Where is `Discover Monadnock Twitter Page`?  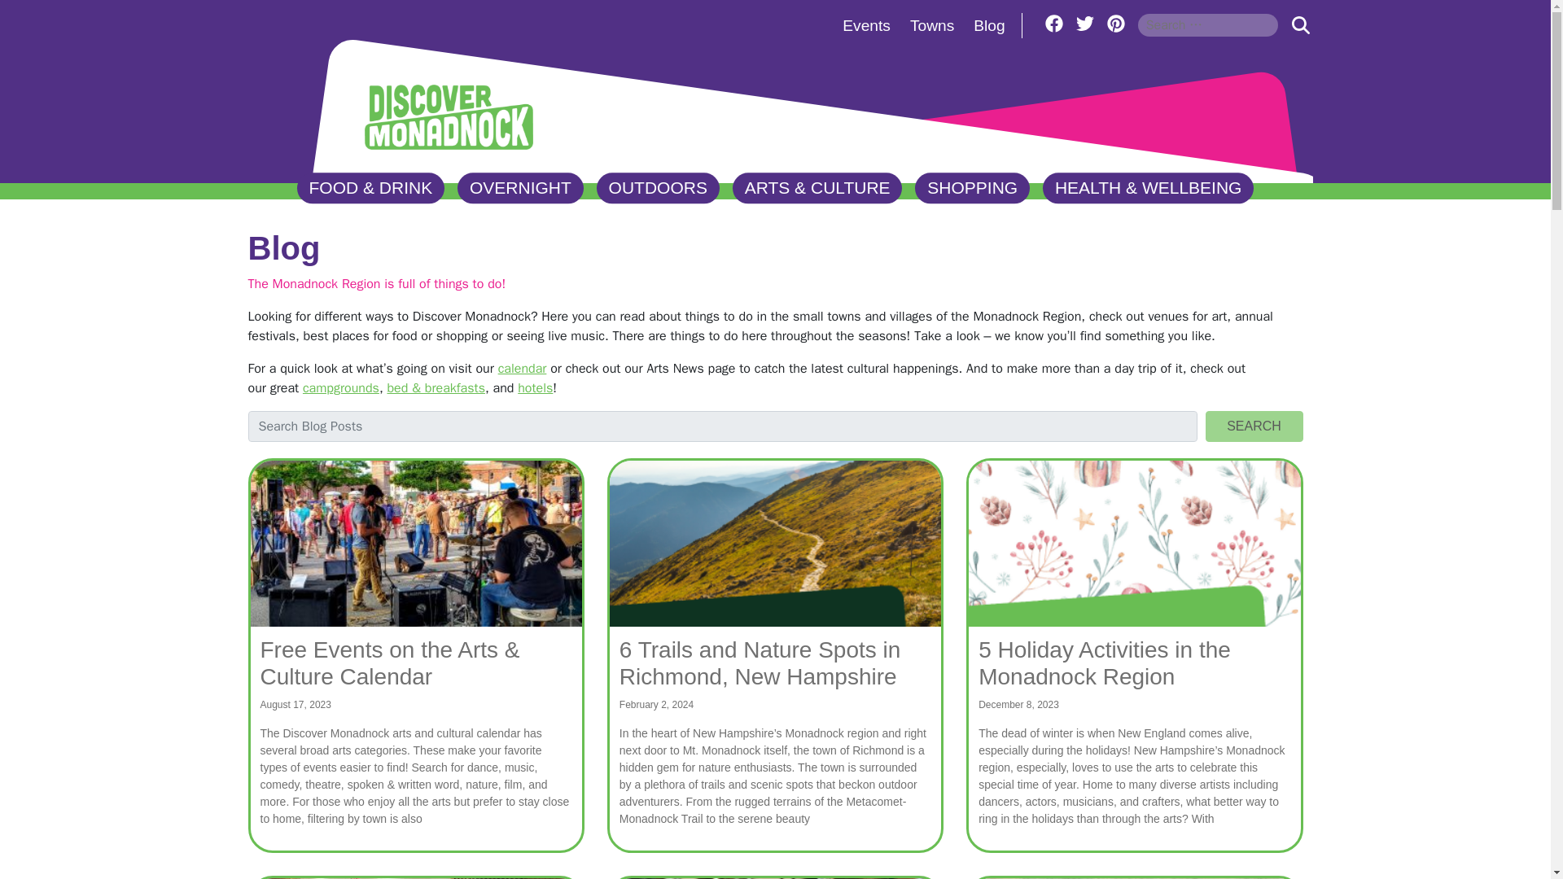
Discover Monadnock Twitter Page is located at coordinates (1085, 23).